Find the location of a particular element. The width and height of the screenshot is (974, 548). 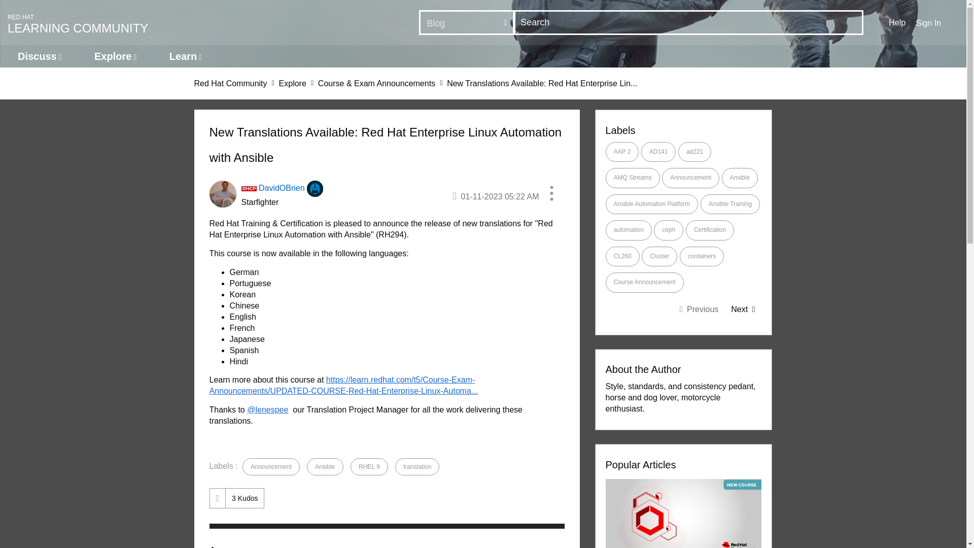

Starfighter is located at coordinates (315, 189).